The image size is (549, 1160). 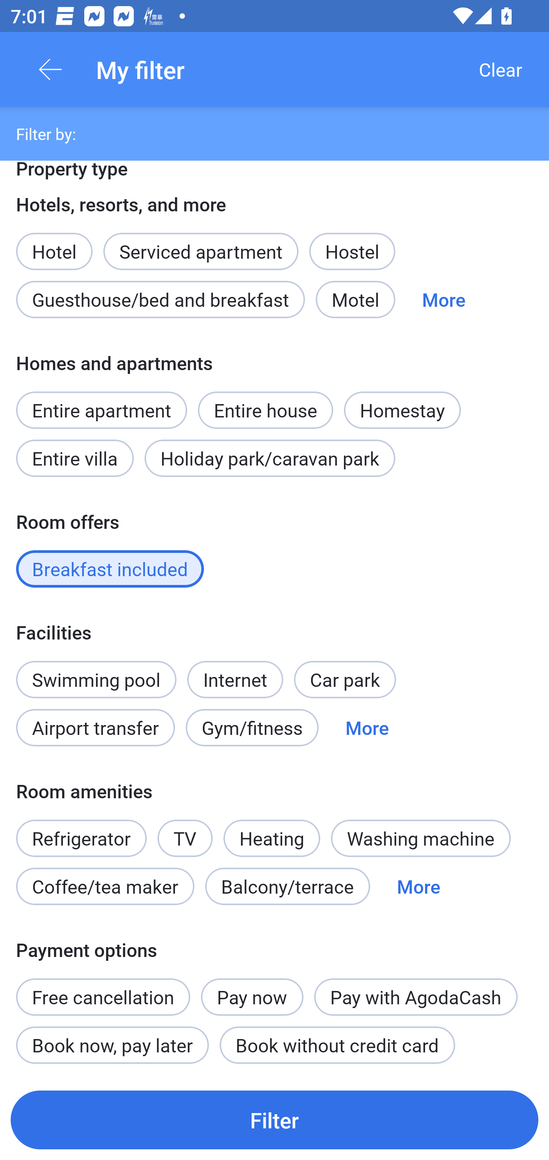 What do you see at coordinates (112, 1045) in the screenshot?
I see `Book now, pay later` at bounding box center [112, 1045].